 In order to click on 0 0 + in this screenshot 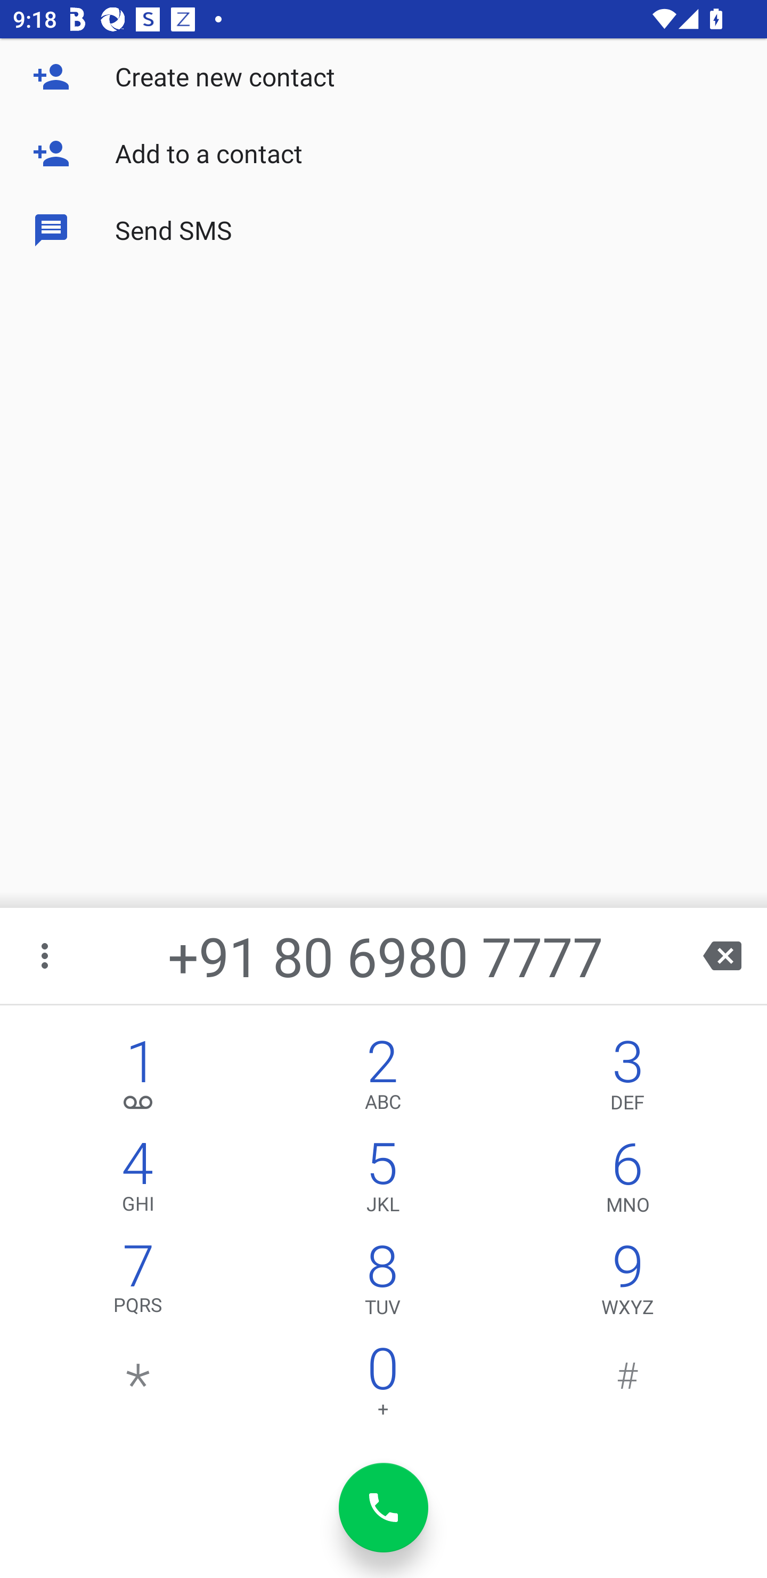, I will do `click(382, 1386)`.